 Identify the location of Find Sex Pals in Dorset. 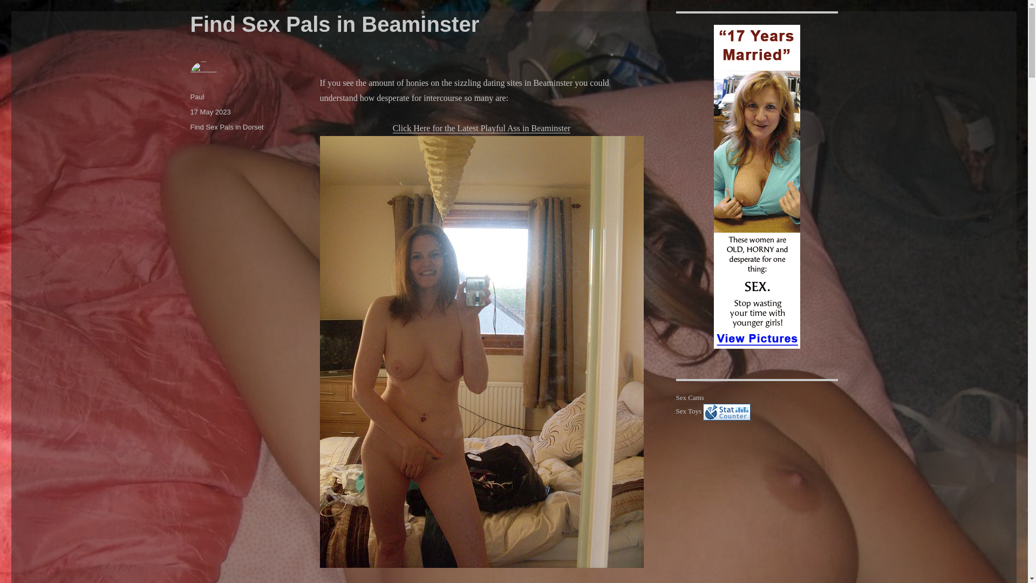
(226, 127).